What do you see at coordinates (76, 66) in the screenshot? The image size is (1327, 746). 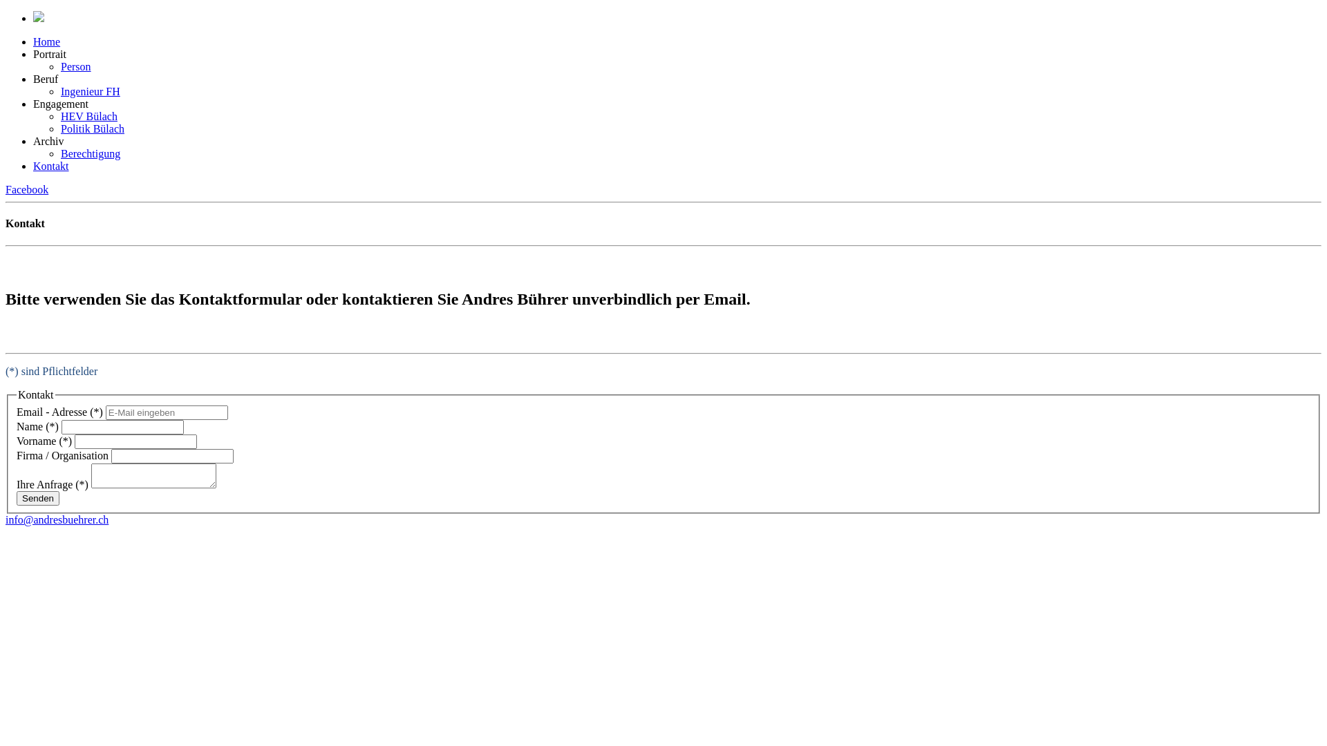 I see `Person` at bounding box center [76, 66].